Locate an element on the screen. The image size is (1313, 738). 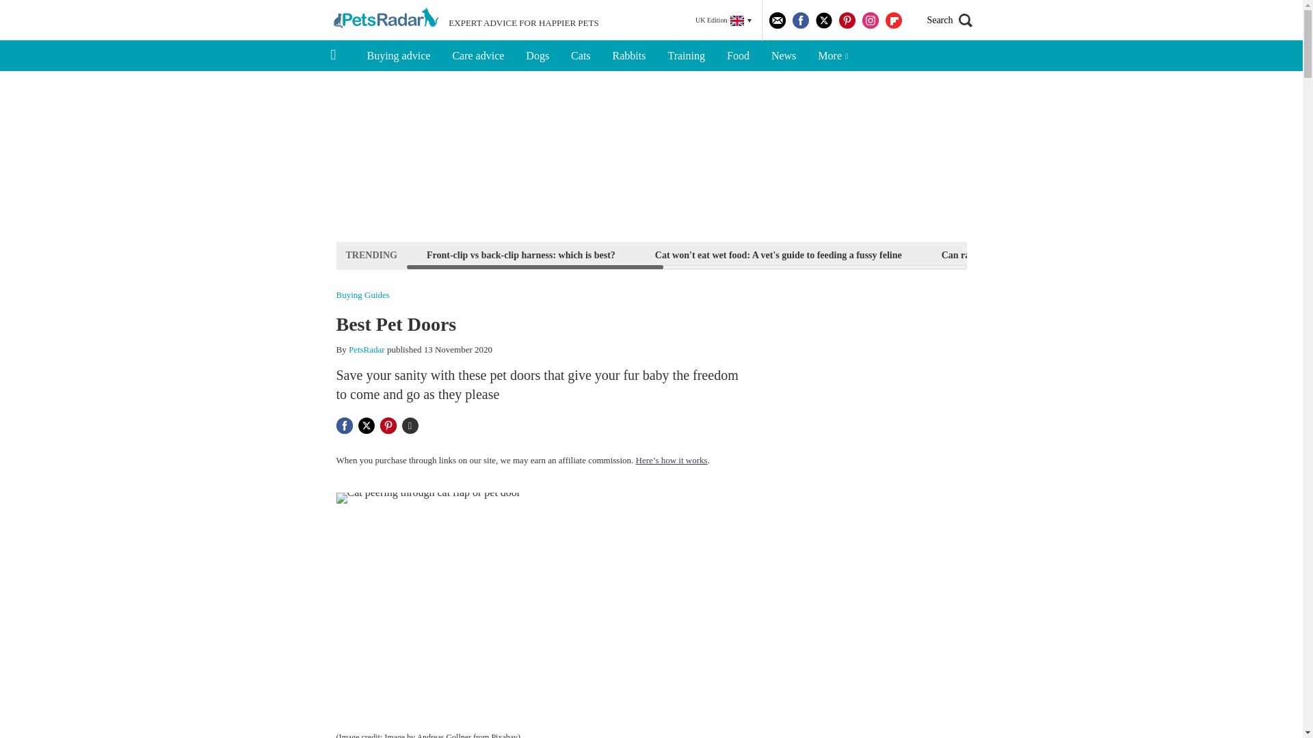
Training is located at coordinates (686, 56).